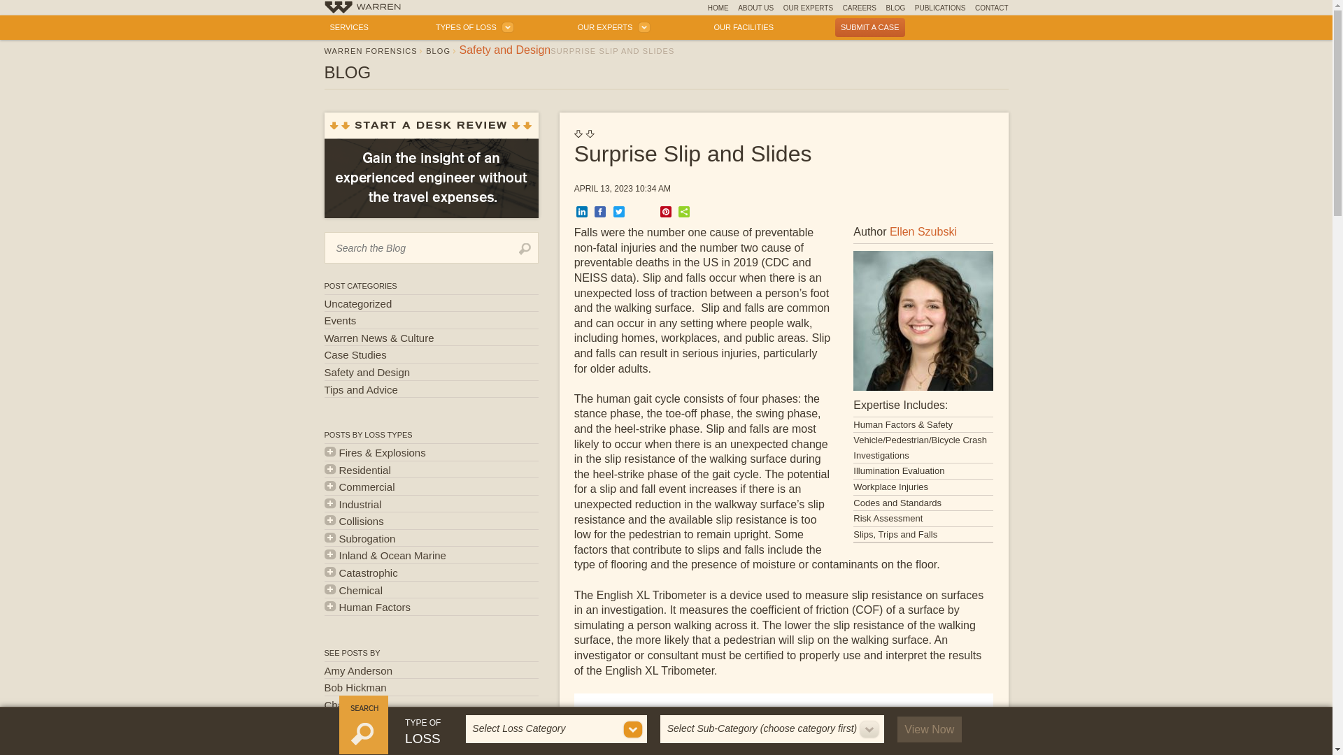  Describe the element at coordinates (431, 671) in the screenshot. I see `Posts by Amy Anderson` at that location.